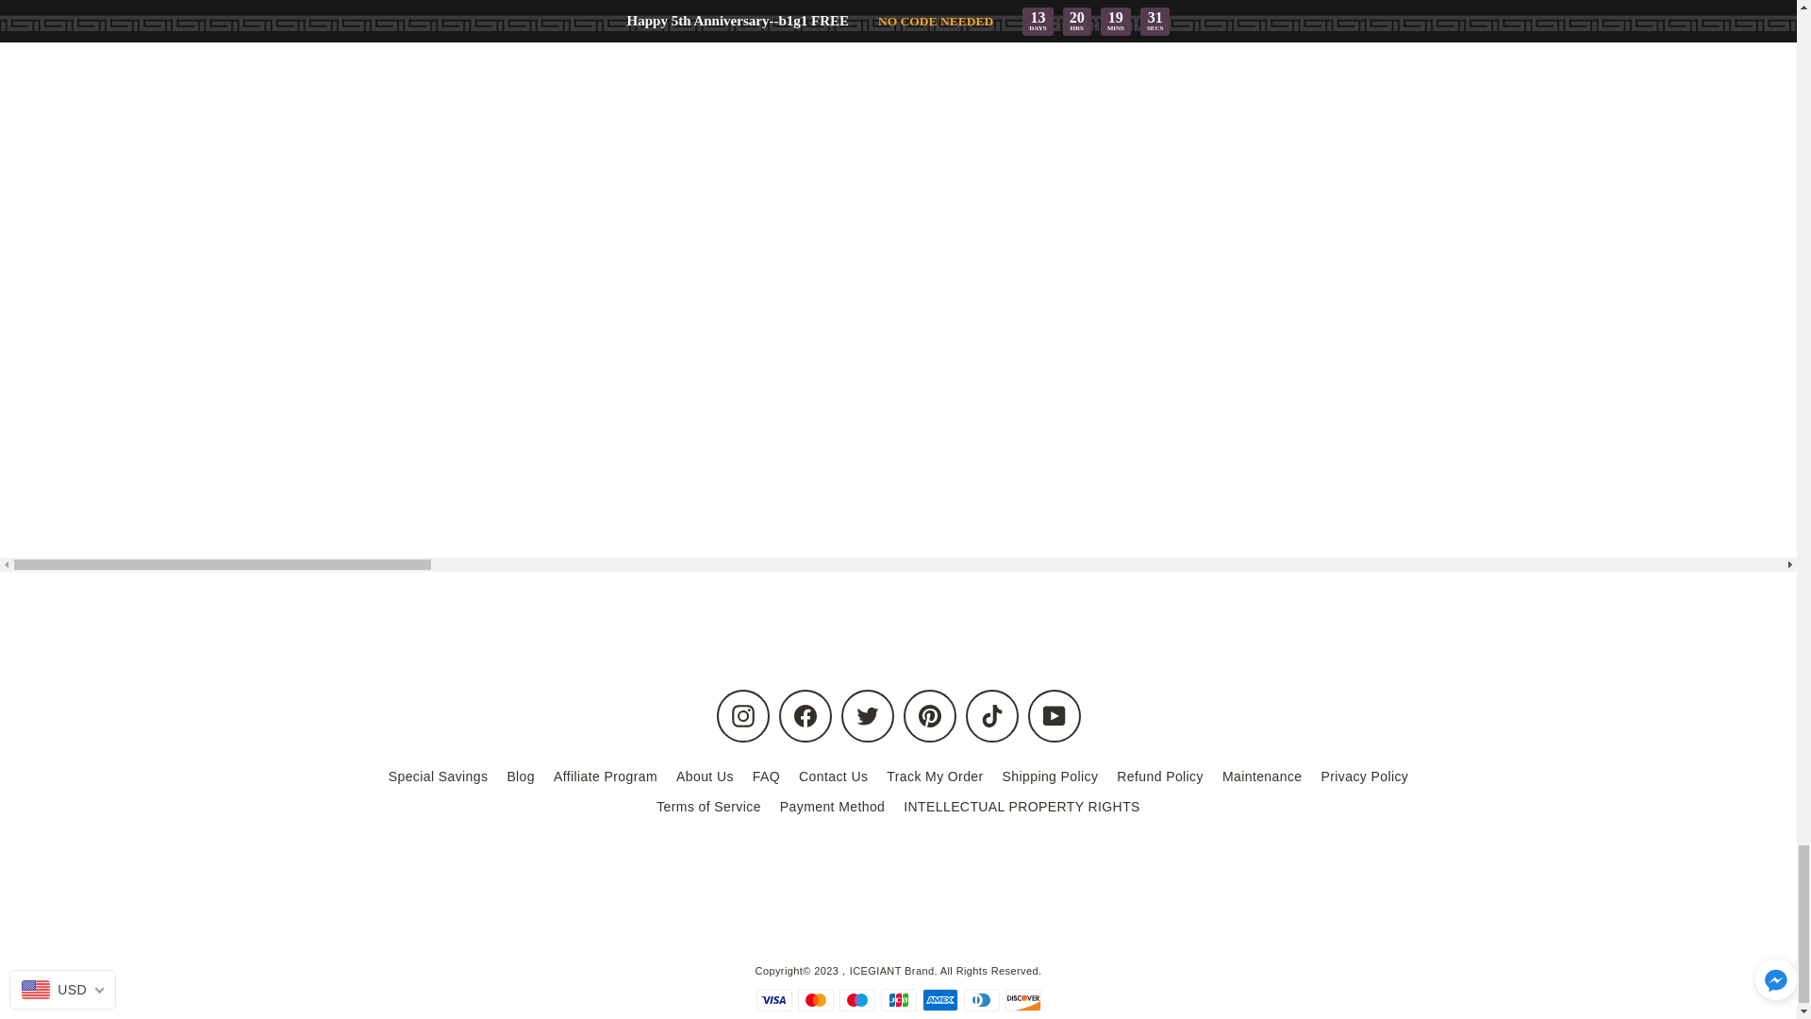 Image resolution: width=1811 pixels, height=1019 pixels. I want to click on ICEGIANT on Twitter, so click(868, 716).